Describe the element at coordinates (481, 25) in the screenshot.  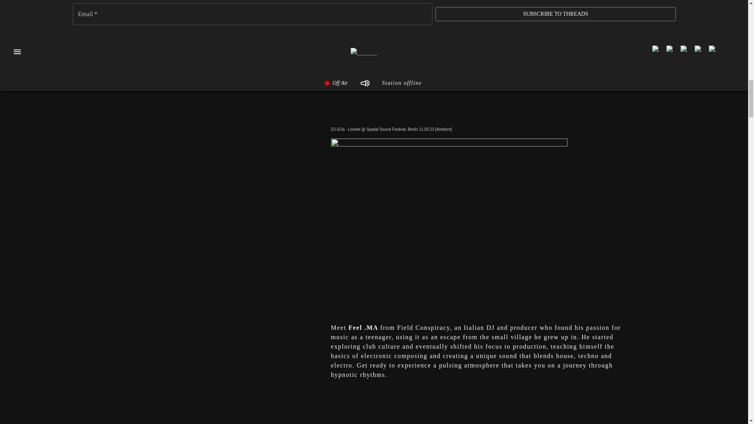
I see `DJ iDJa` at that location.